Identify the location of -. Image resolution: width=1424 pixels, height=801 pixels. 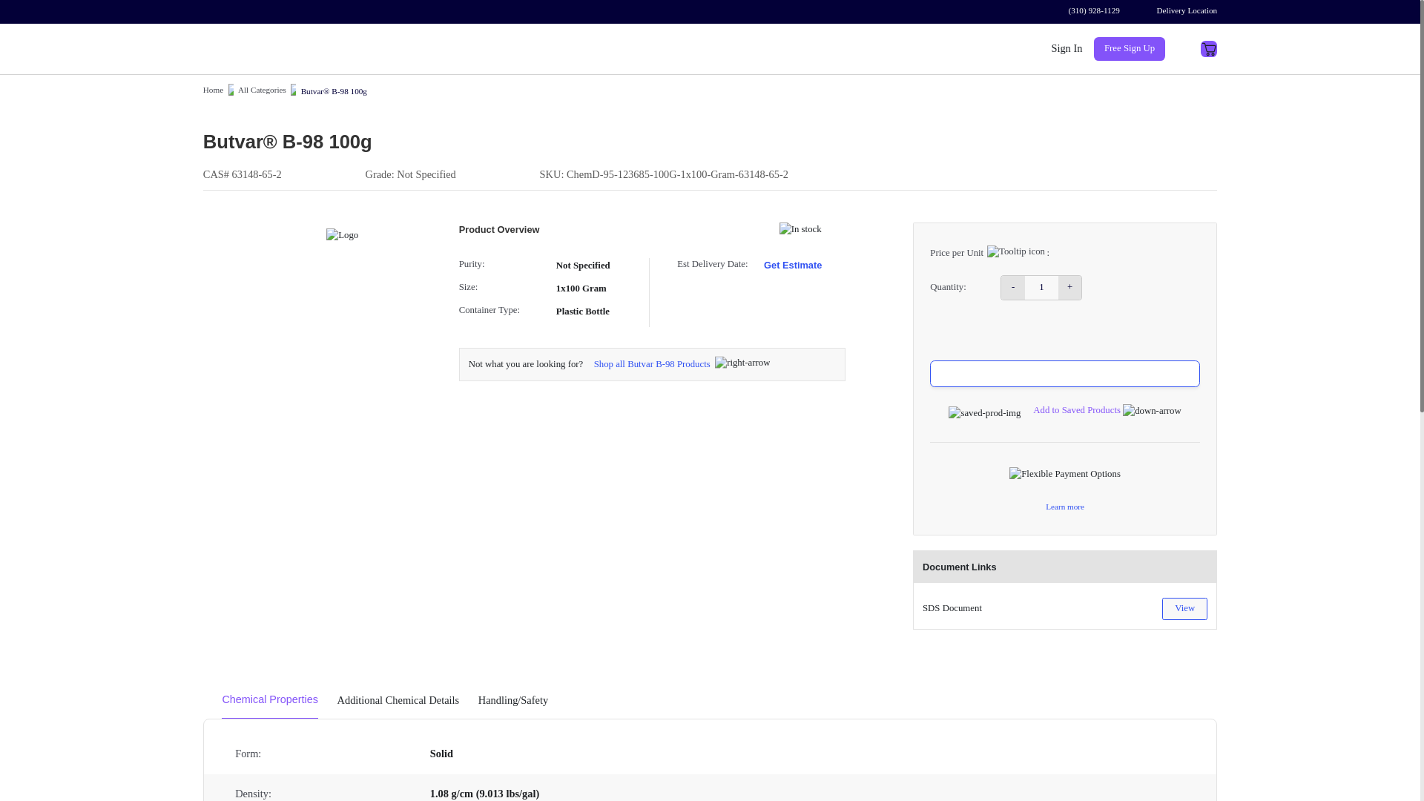
(1013, 287).